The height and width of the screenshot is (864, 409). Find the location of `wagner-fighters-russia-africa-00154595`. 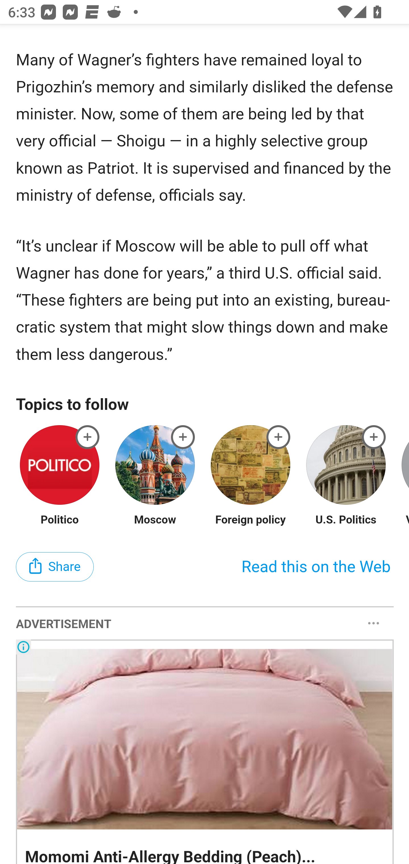

wagner-fighters-russia-africa-00154595 is located at coordinates (183, 437).